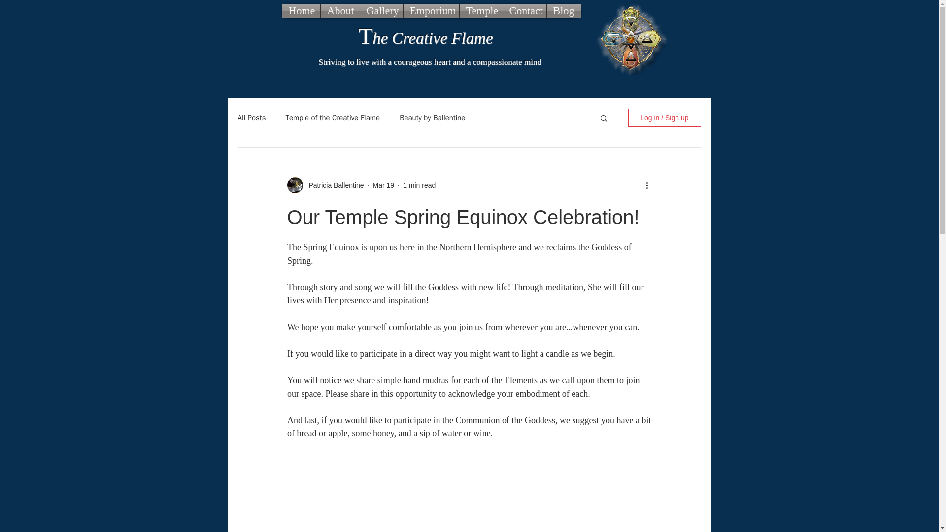 Image resolution: width=946 pixels, height=532 pixels. What do you see at coordinates (333, 118) in the screenshot?
I see `Temple of the Creative Flame` at bounding box center [333, 118].